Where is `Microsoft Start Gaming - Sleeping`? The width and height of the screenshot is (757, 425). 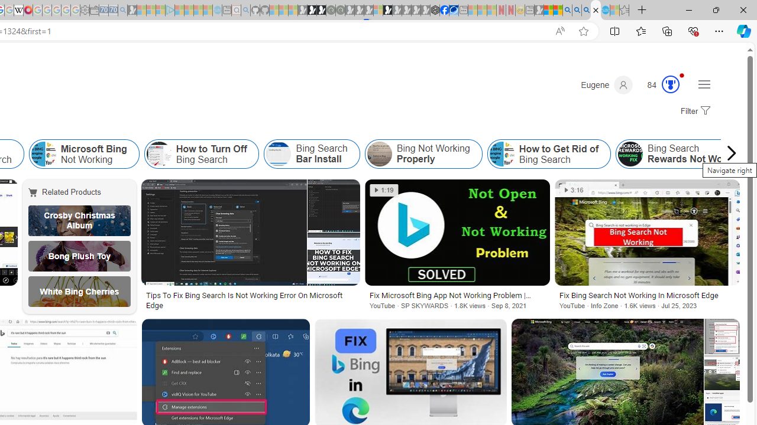 Microsoft Start Gaming - Sleeping is located at coordinates (132, 11).